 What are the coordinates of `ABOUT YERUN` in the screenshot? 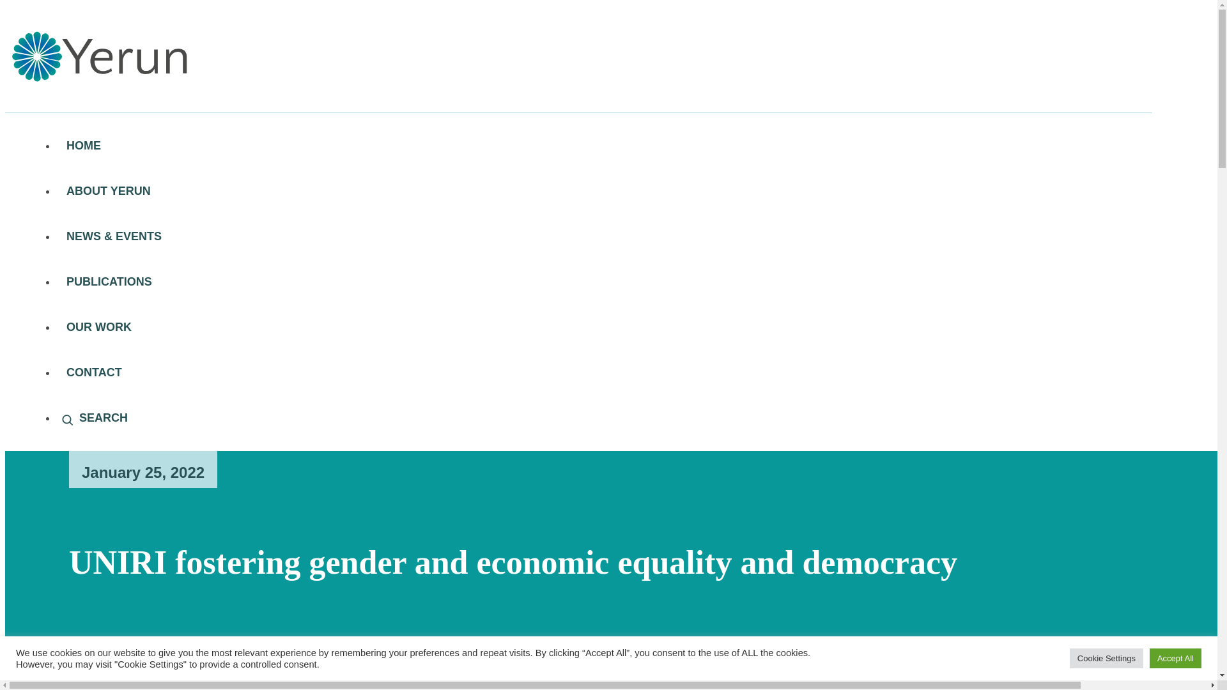 It's located at (605, 190).